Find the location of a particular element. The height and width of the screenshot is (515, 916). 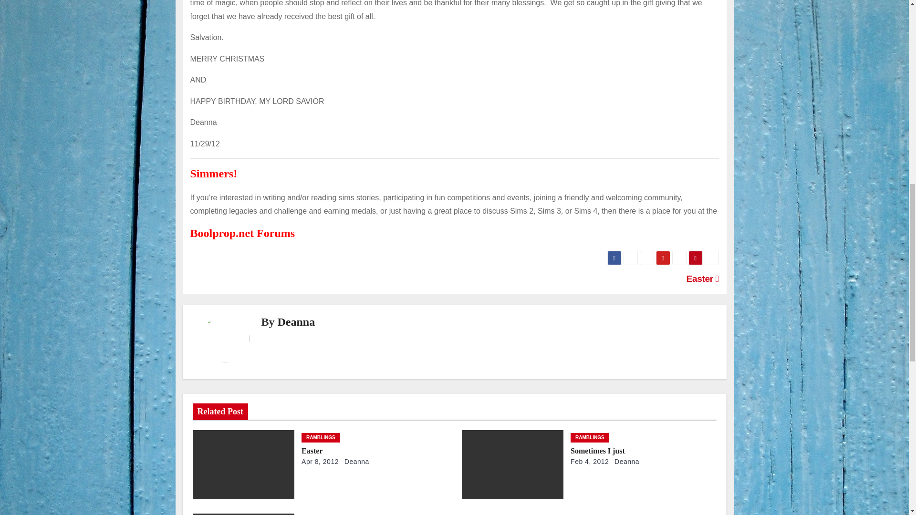

Deanna is located at coordinates (296, 321).